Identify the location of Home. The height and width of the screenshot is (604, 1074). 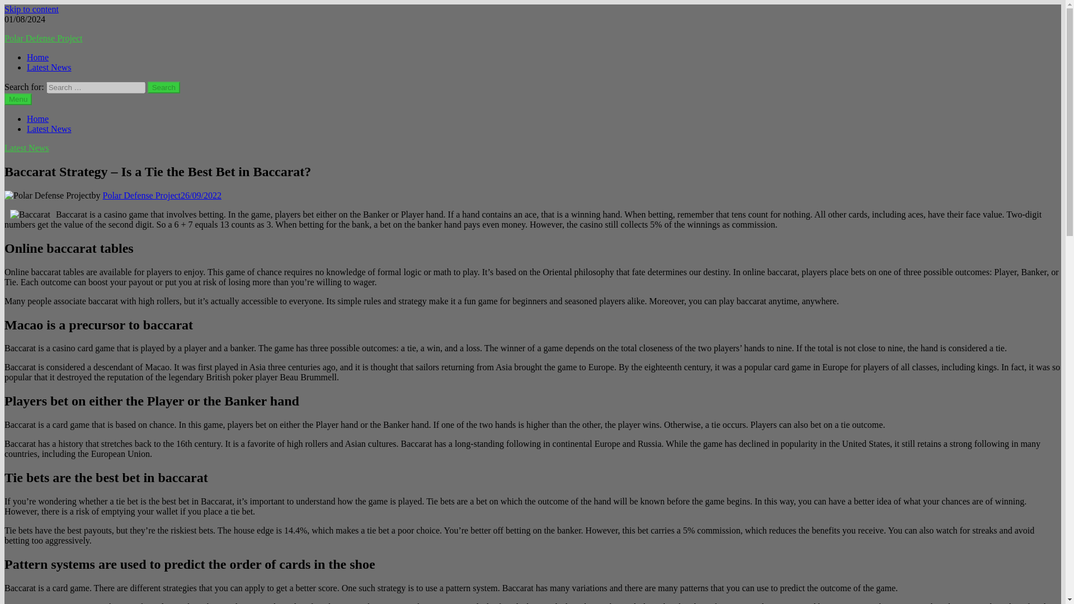
(37, 119).